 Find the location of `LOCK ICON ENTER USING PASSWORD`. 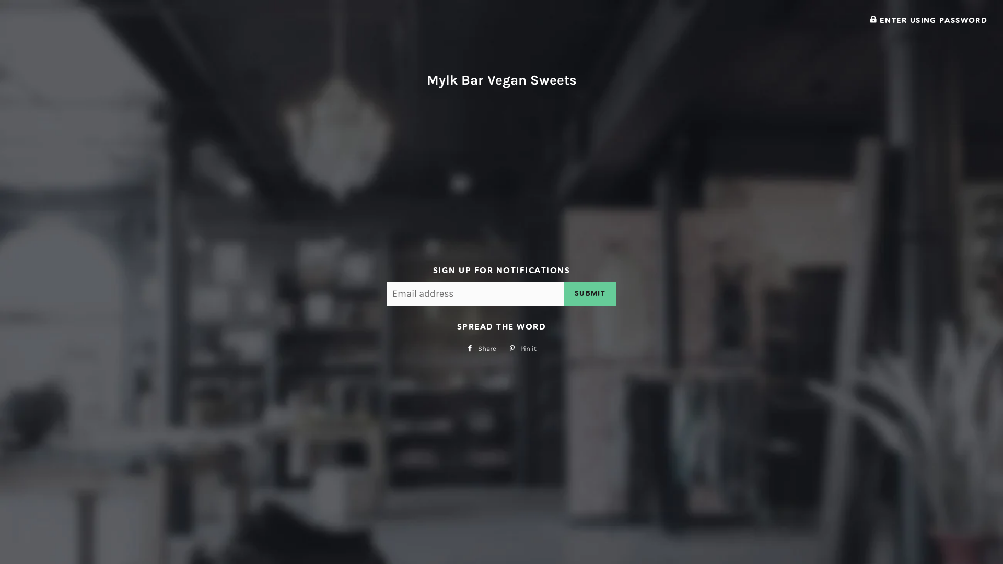

LOCK ICON ENTER USING PASSWORD is located at coordinates (929, 20).